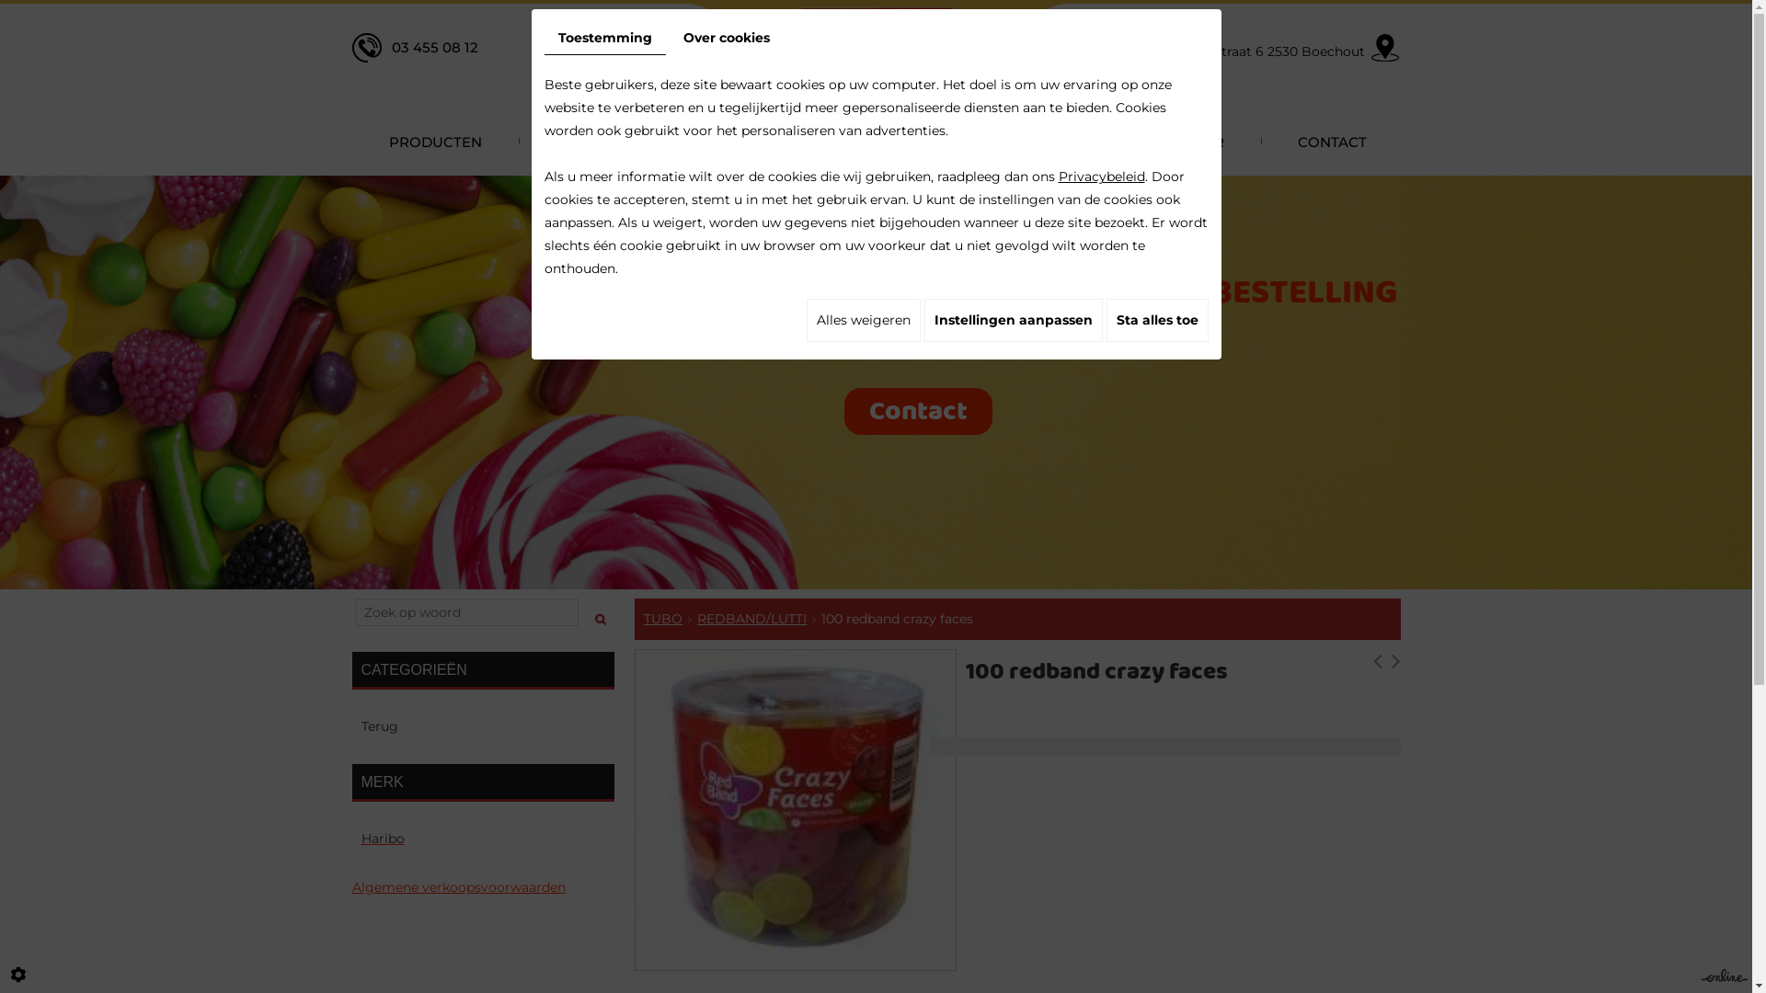  I want to click on Over cookies, so click(727, 39).